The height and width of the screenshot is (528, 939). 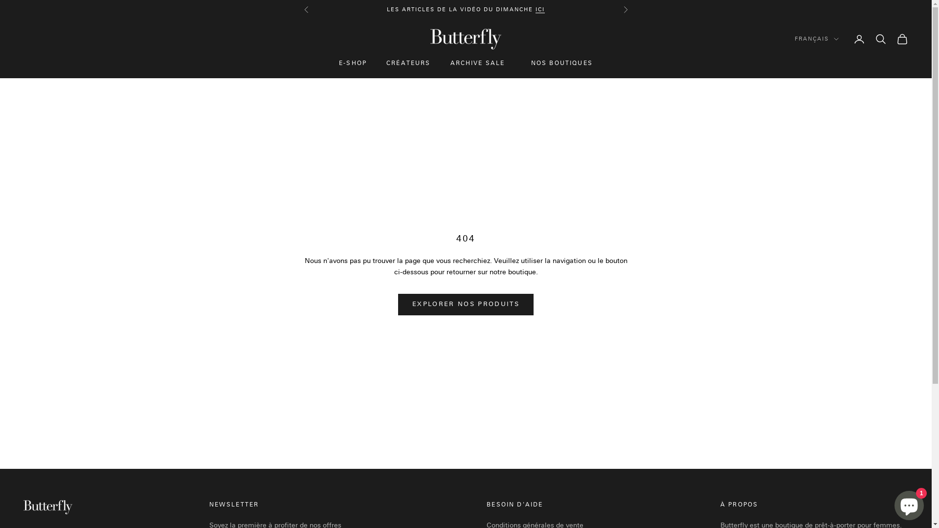 I want to click on Ouvrir le compte utilisation, so click(x=859, y=39).